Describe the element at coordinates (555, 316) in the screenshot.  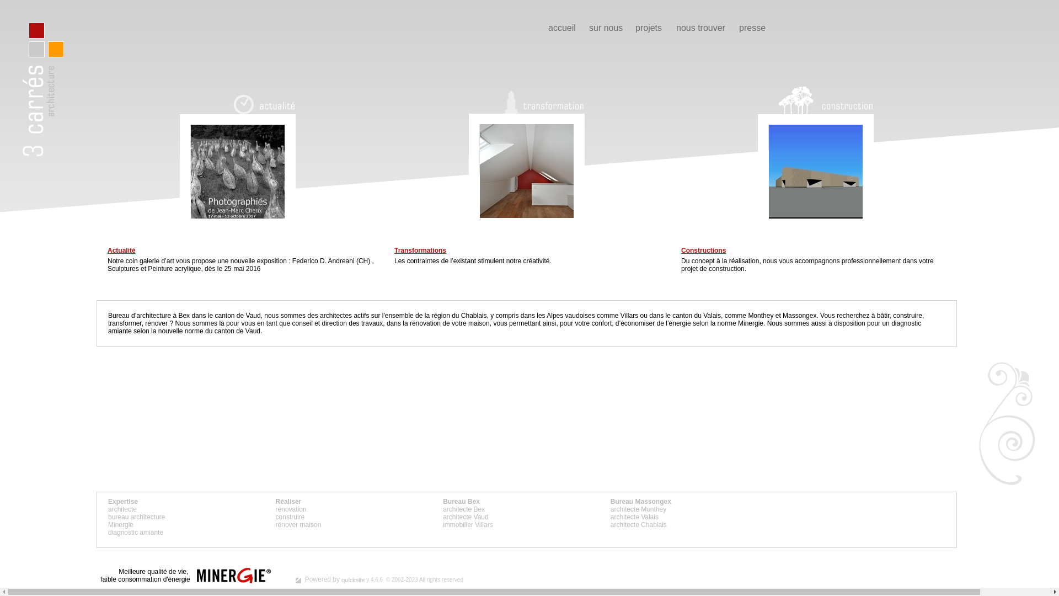
I see `Alpes` at that location.